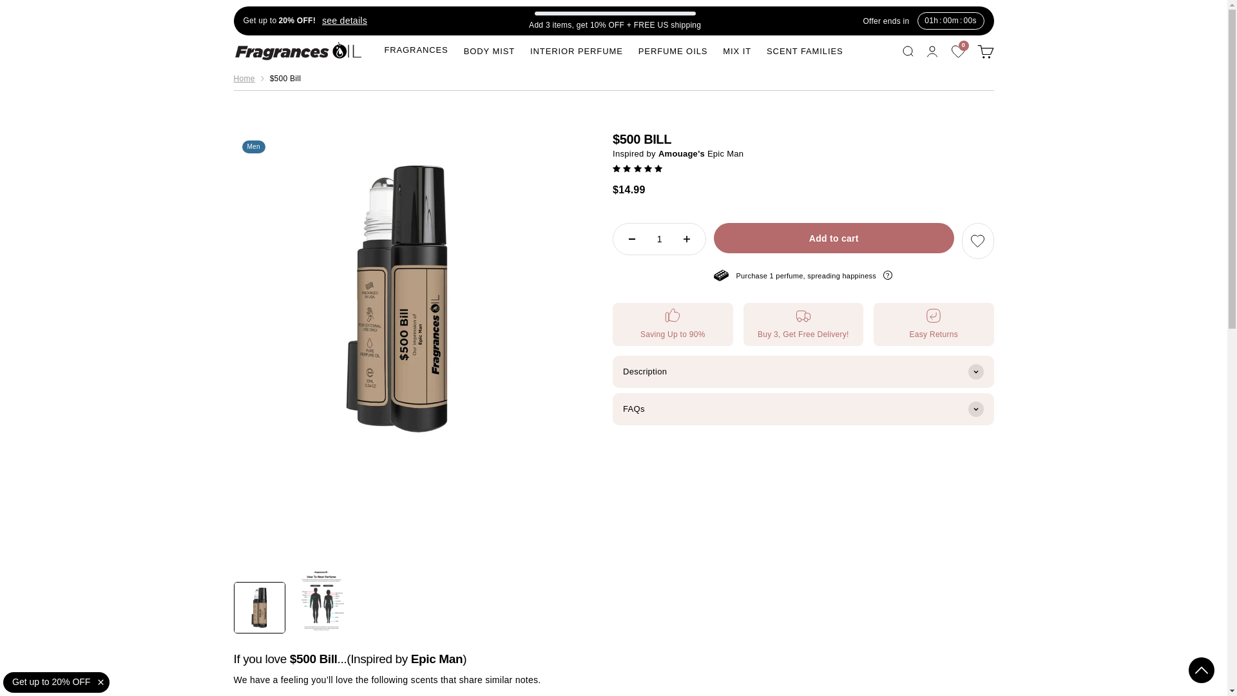 This screenshot has width=1237, height=696. What do you see at coordinates (673, 52) in the screenshot?
I see `see details` at bounding box center [673, 52].